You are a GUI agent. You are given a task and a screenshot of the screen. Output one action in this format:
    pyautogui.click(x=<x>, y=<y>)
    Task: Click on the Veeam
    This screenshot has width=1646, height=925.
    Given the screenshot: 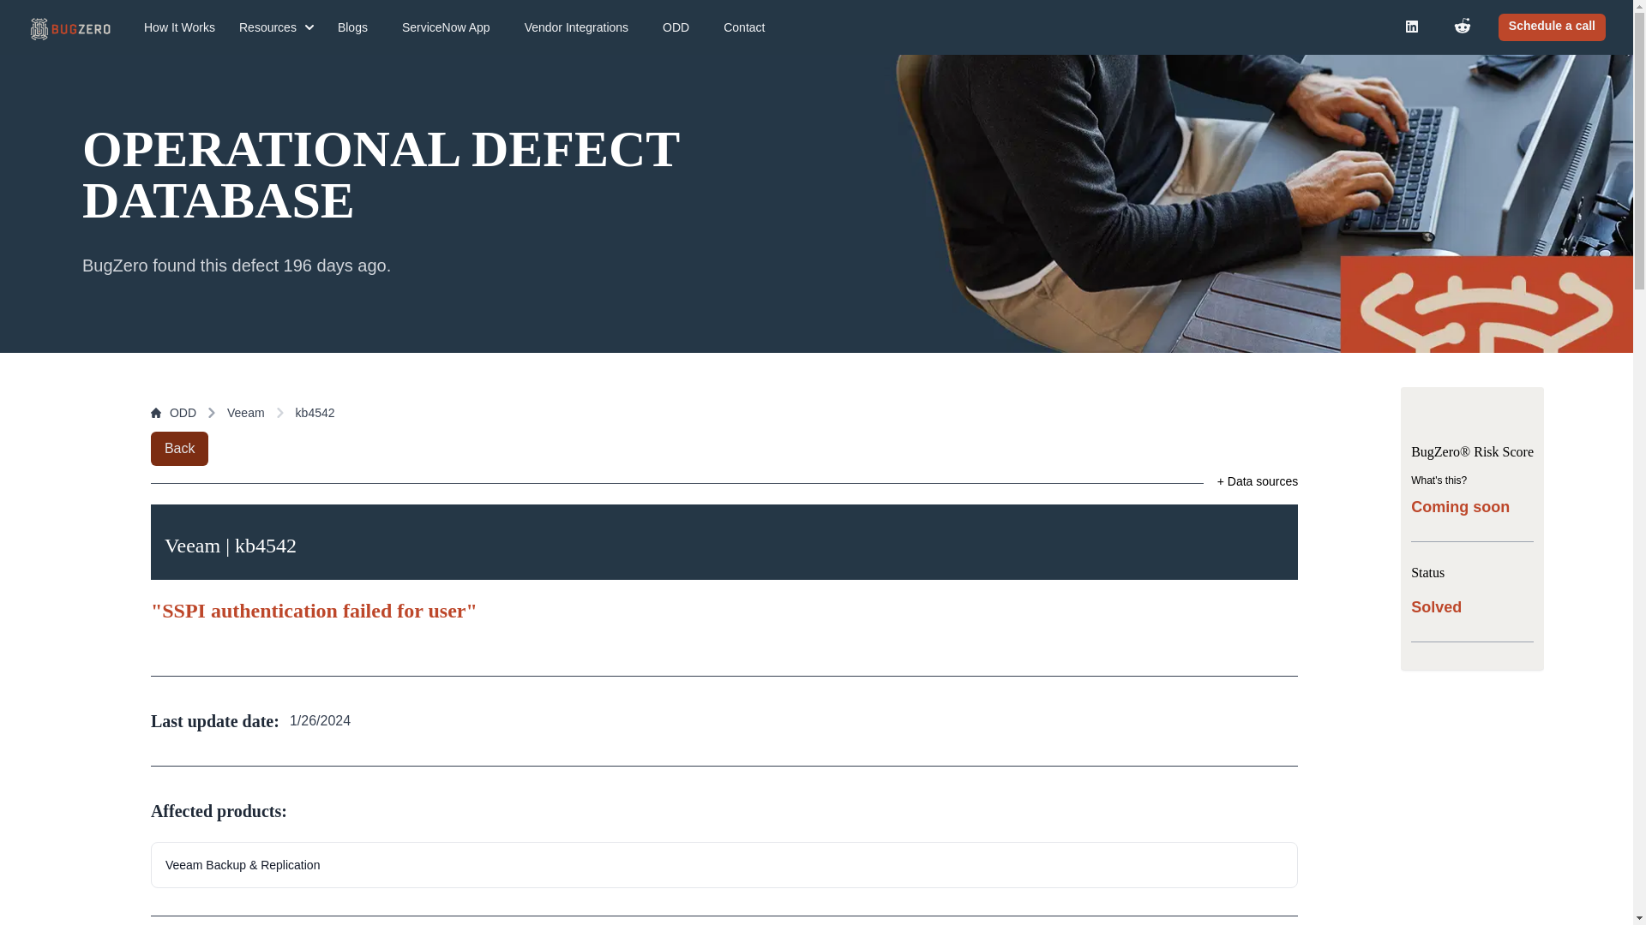 What is the action you would take?
    pyautogui.click(x=245, y=413)
    